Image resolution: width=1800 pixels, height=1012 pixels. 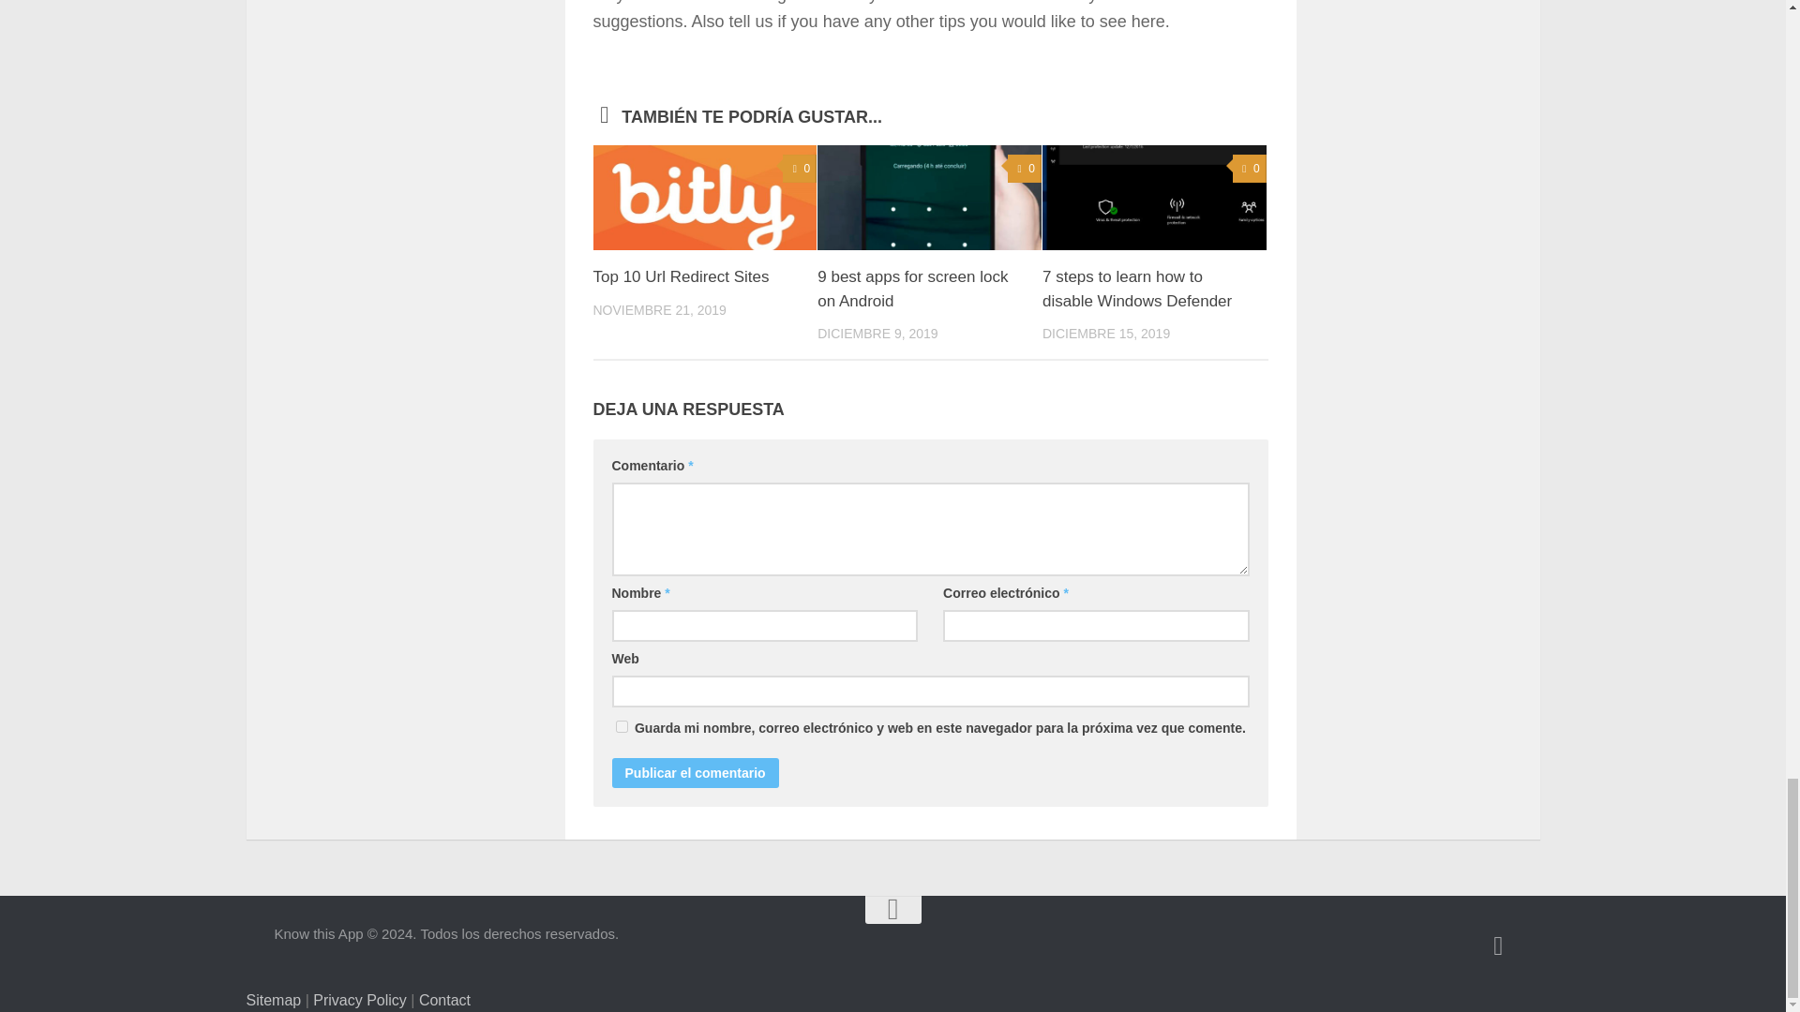 I want to click on 0, so click(x=800, y=169).